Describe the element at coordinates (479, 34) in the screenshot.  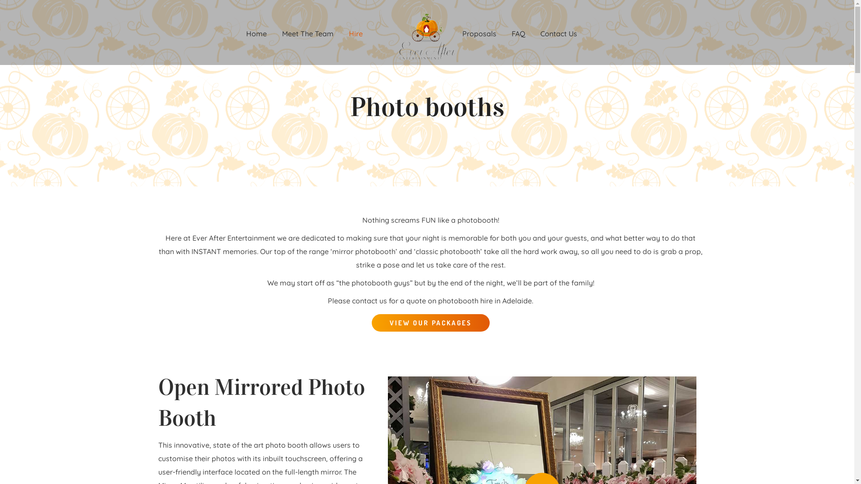
I see `Proposals` at that location.